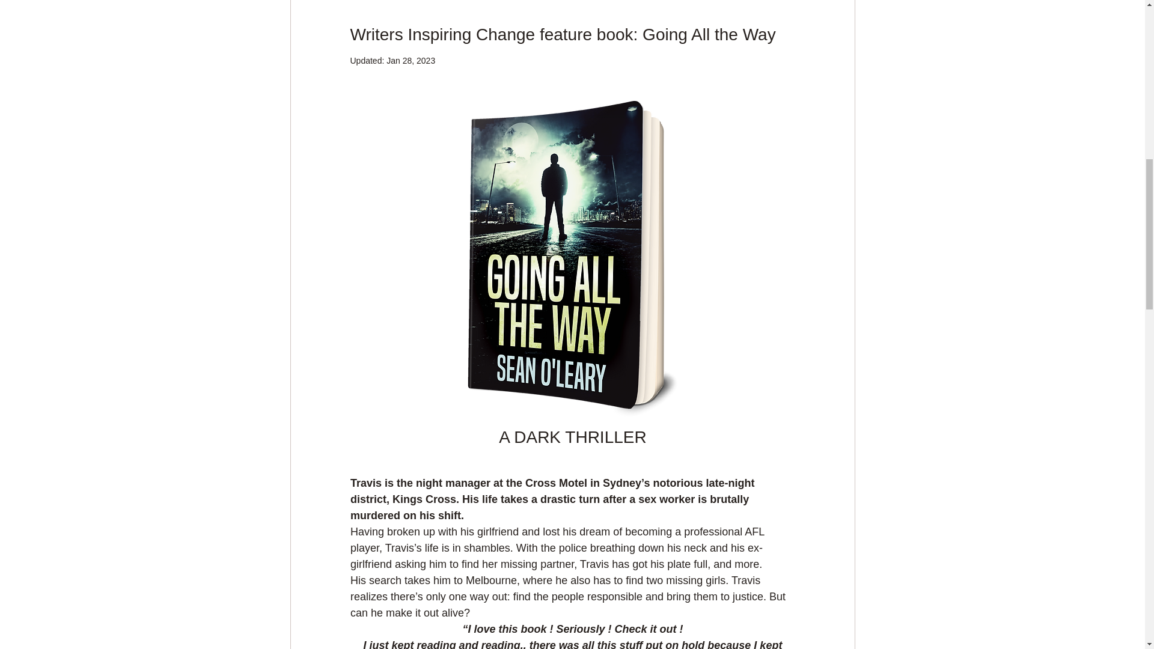 This screenshot has width=1154, height=649. I want to click on Jan 28, 2023, so click(411, 60).